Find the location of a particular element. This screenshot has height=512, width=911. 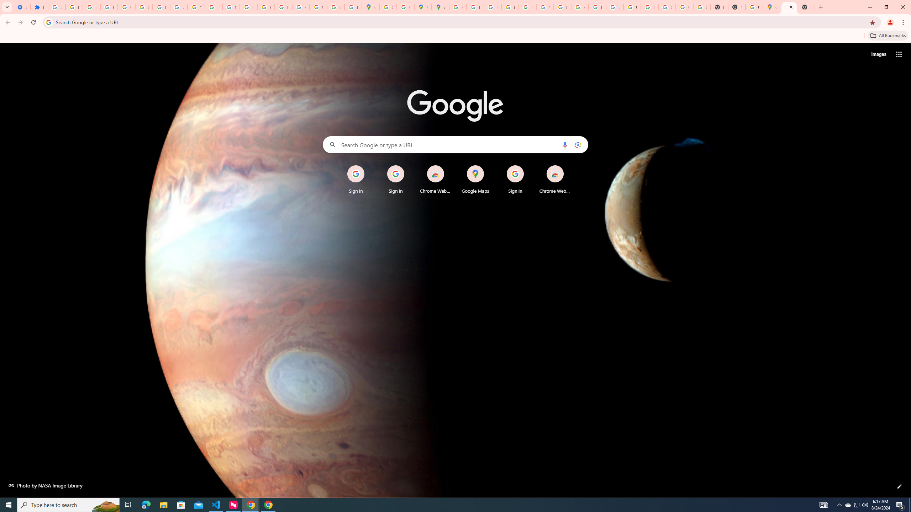

Settings - On startup is located at coordinates (22, 7).